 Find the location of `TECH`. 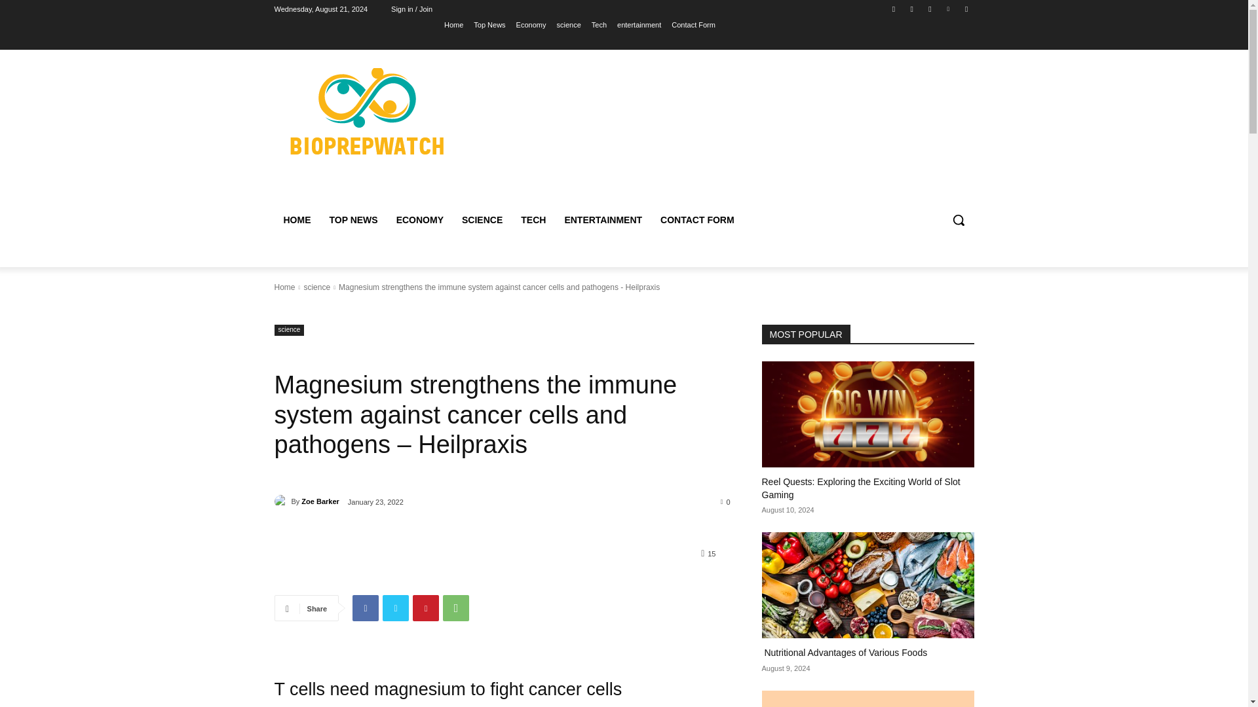

TECH is located at coordinates (533, 220).